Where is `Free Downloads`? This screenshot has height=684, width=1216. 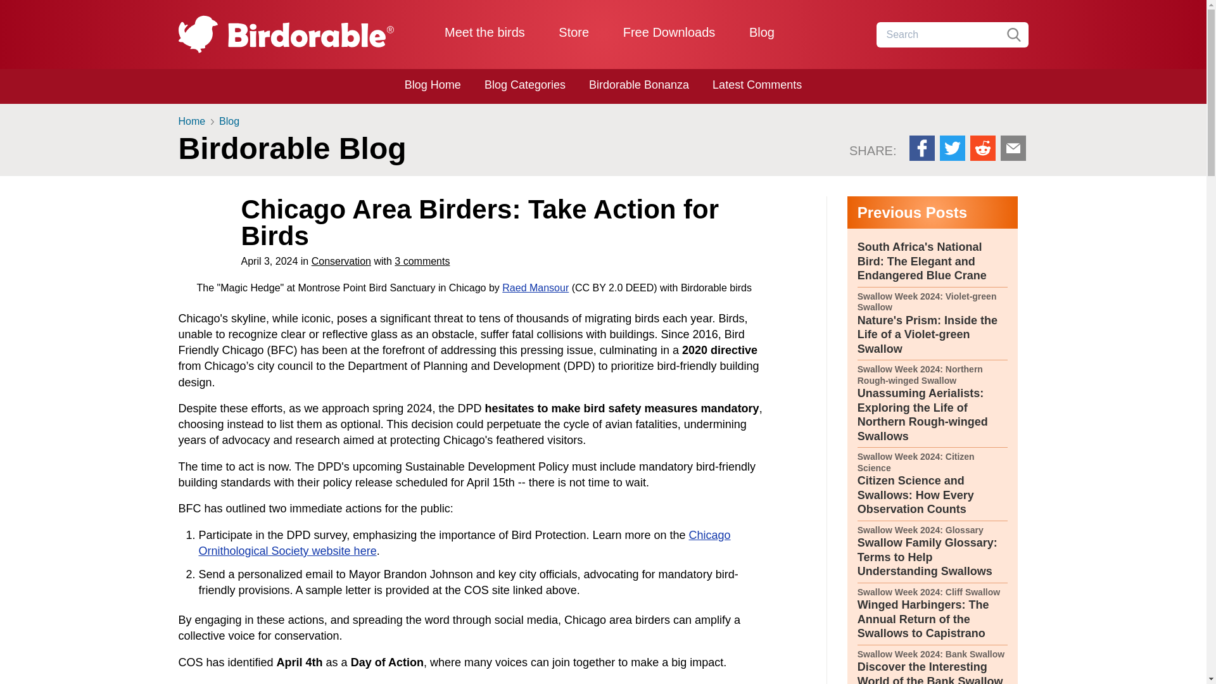
Free Downloads is located at coordinates (669, 32).